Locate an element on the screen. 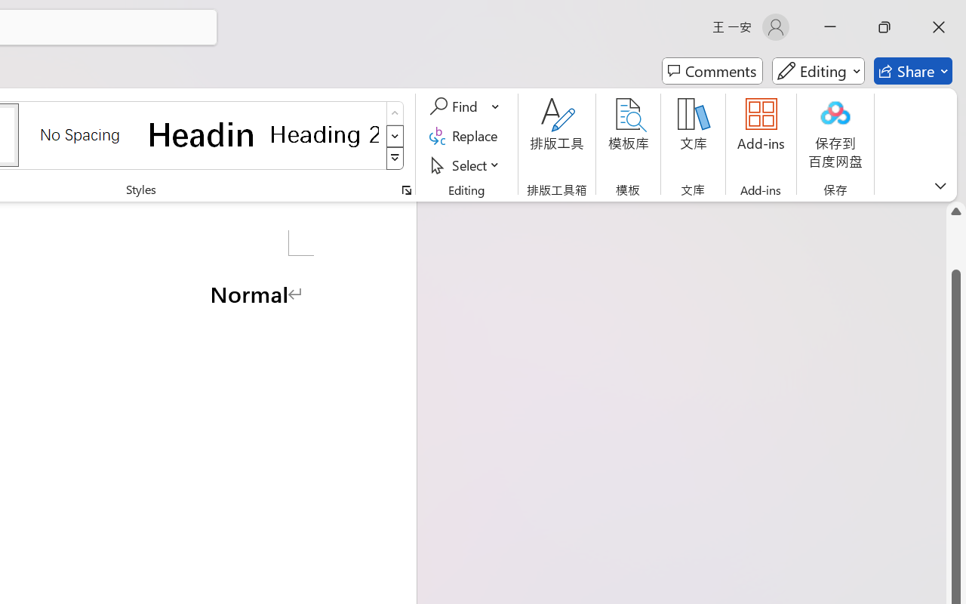  Heading 2 is located at coordinates (325, 134).